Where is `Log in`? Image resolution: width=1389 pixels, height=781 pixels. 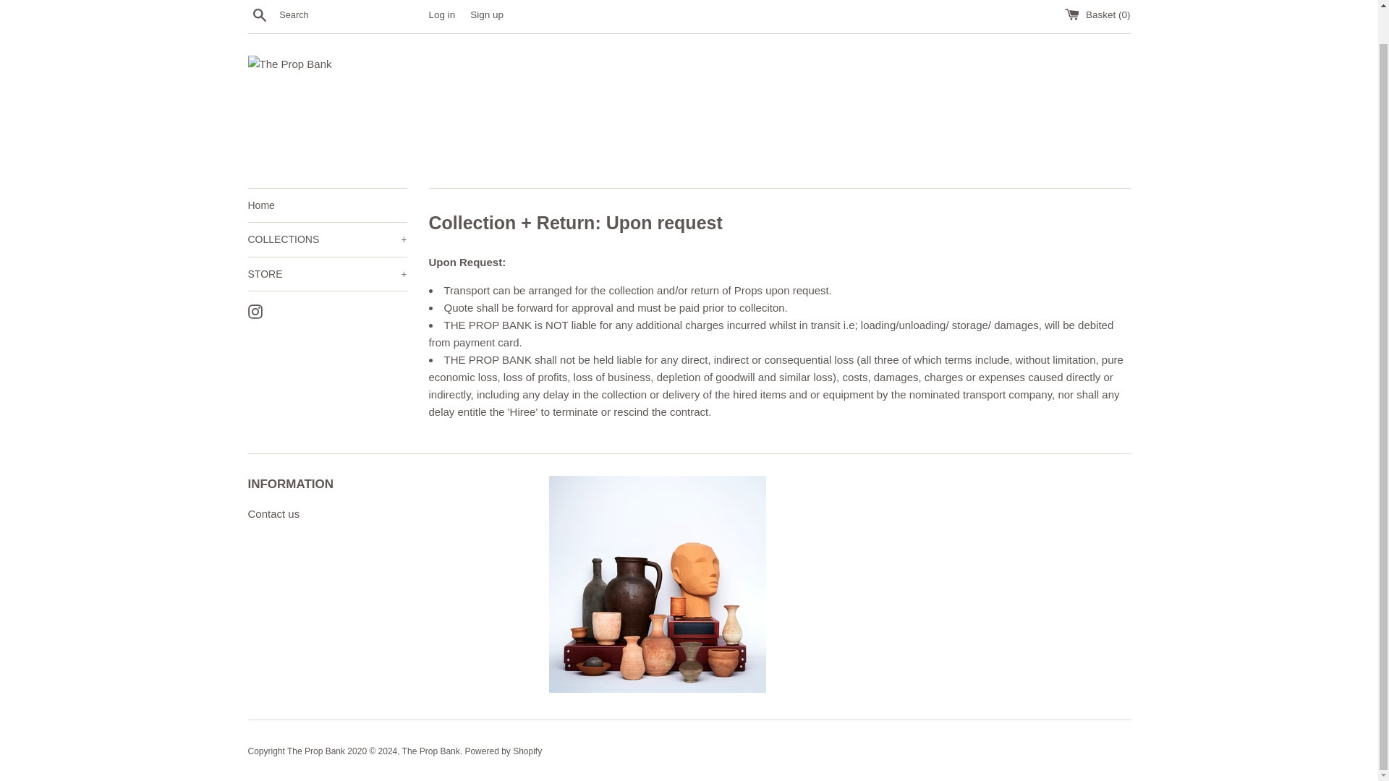
Log in is located at coordinates (441, 14).